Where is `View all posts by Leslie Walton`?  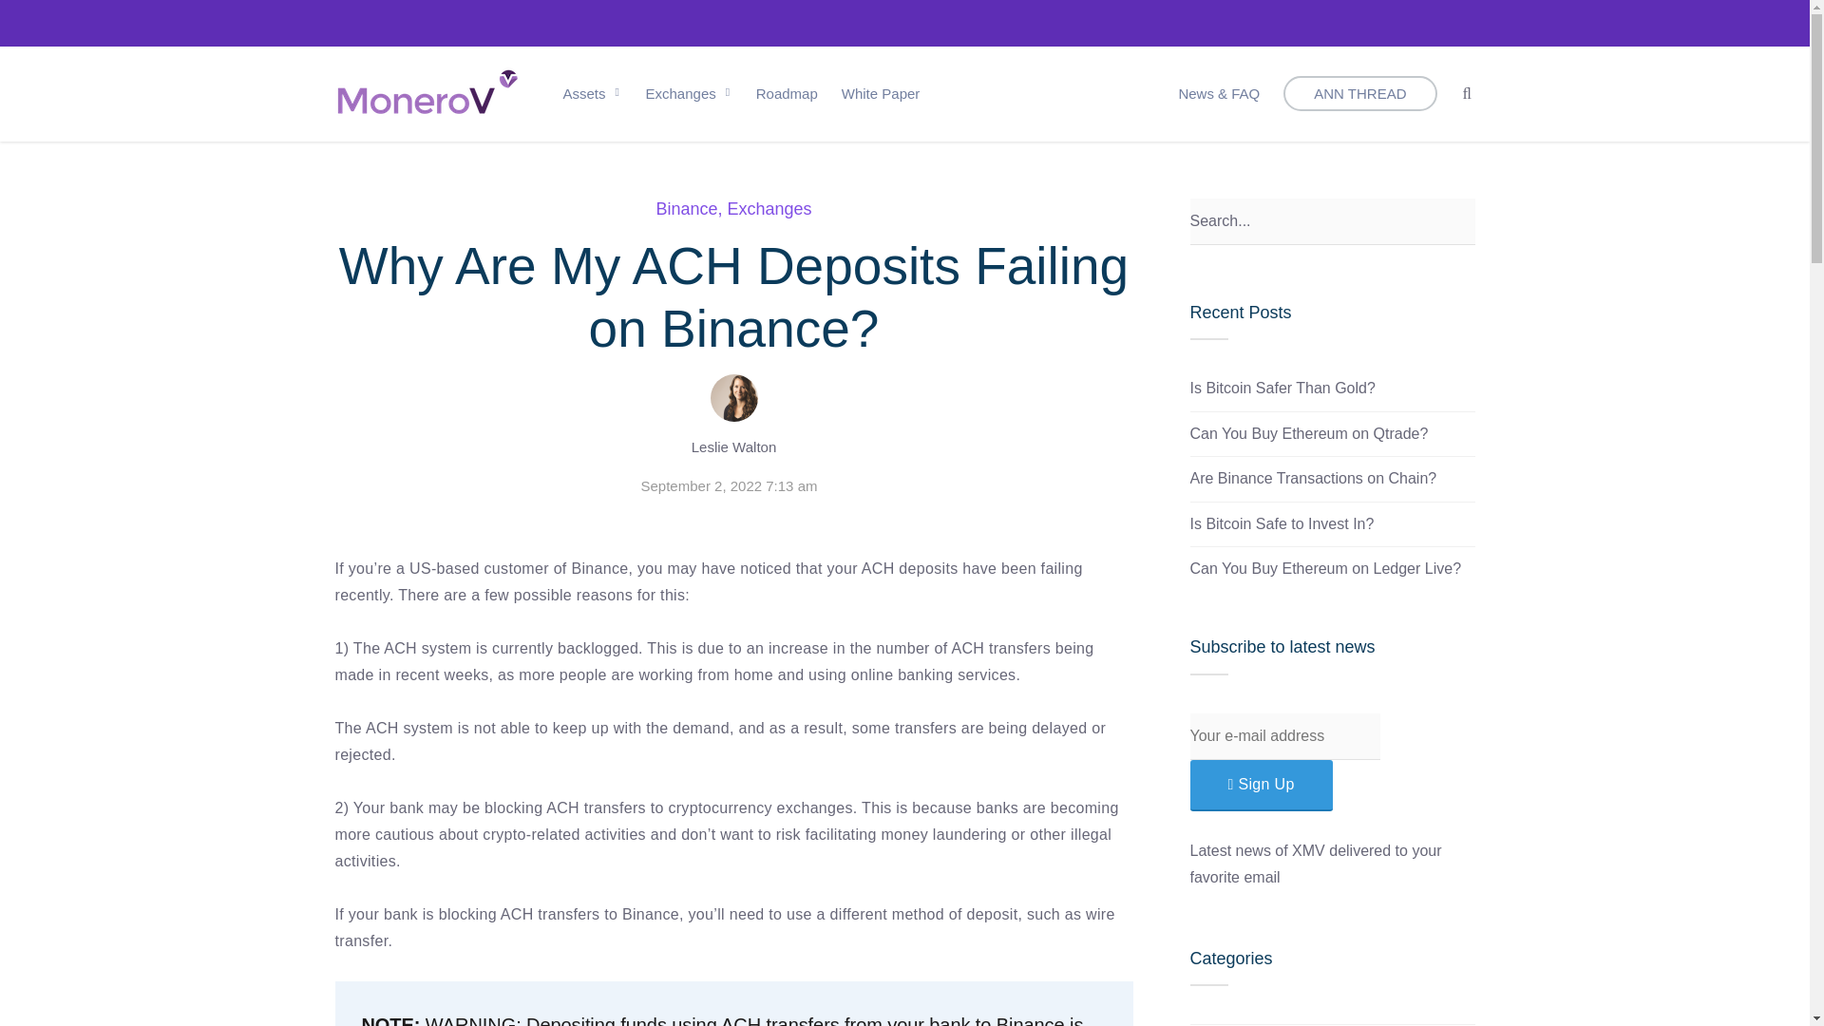
View all posts by Leslie Walton is located at coordinates (733, 446).